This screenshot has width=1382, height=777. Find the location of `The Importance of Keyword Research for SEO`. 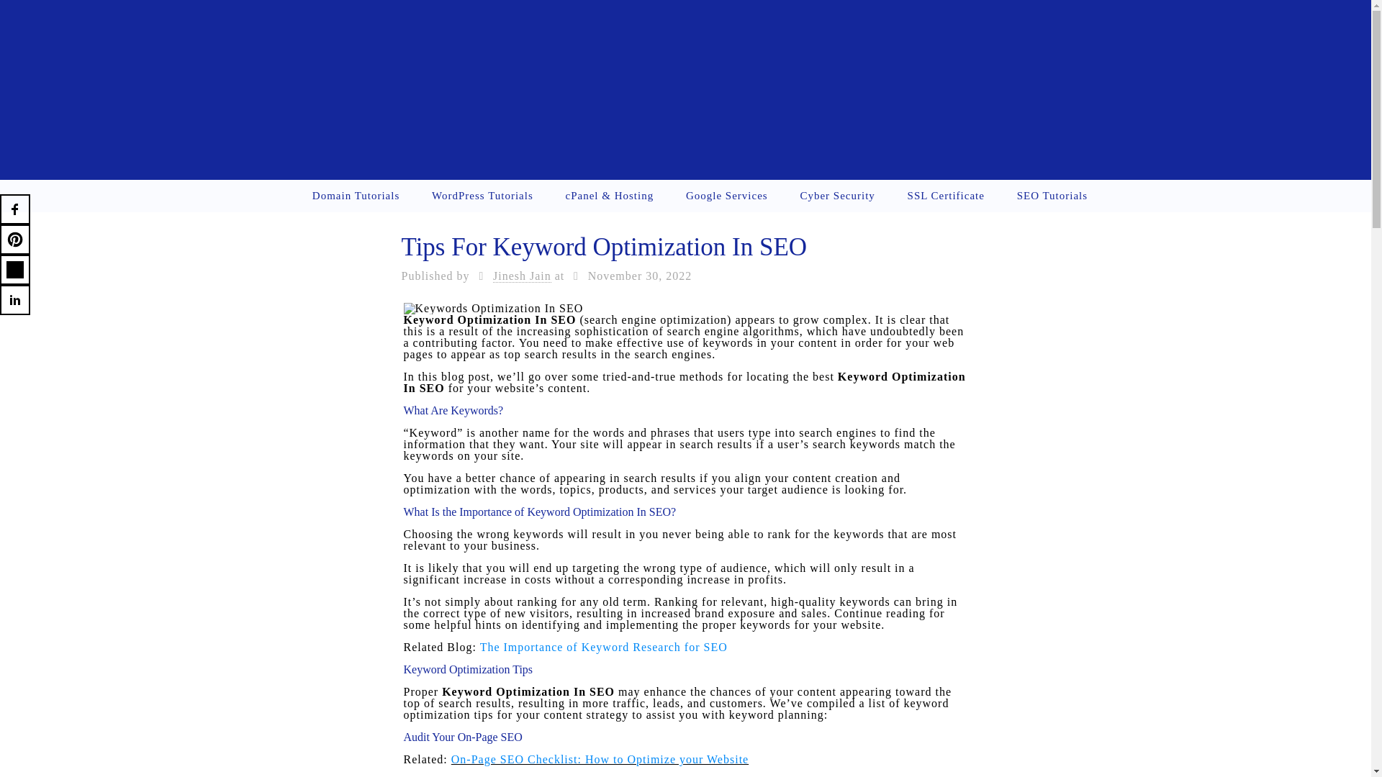

The Importance of Keyword Research for SEO is located at coordinates (603, 647).